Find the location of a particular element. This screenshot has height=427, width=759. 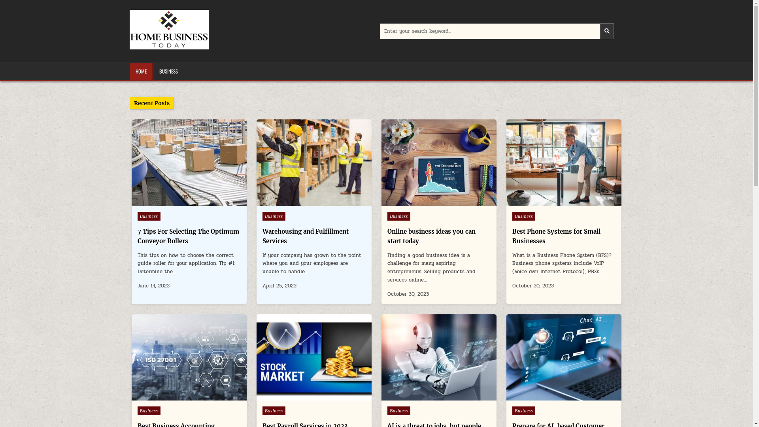

Permanent Link to Warehousing and Fulfillment Services is located at coordinates (314, 163).